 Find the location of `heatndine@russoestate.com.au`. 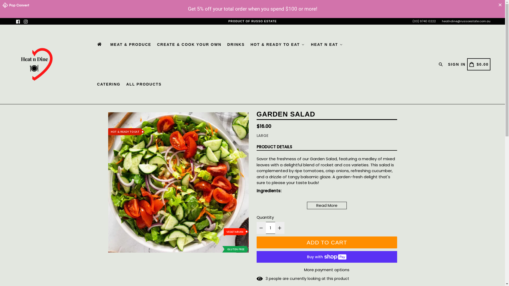

heatndine@russoestate.com.au is located at coordinates (466, 3).